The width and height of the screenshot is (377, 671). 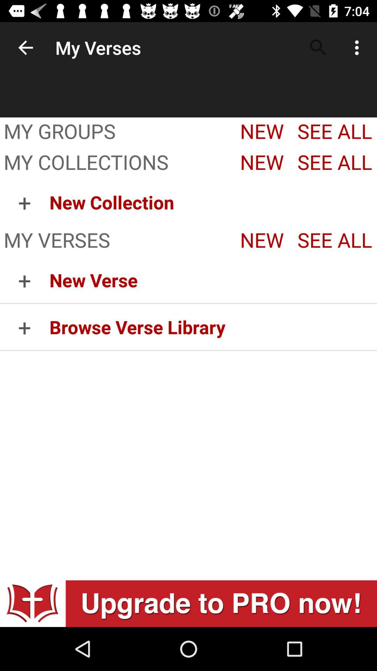 What do you see at coordinates (24, 327) in the screenshot?
I see `scroll to the +` at bounding box center [24, 327].